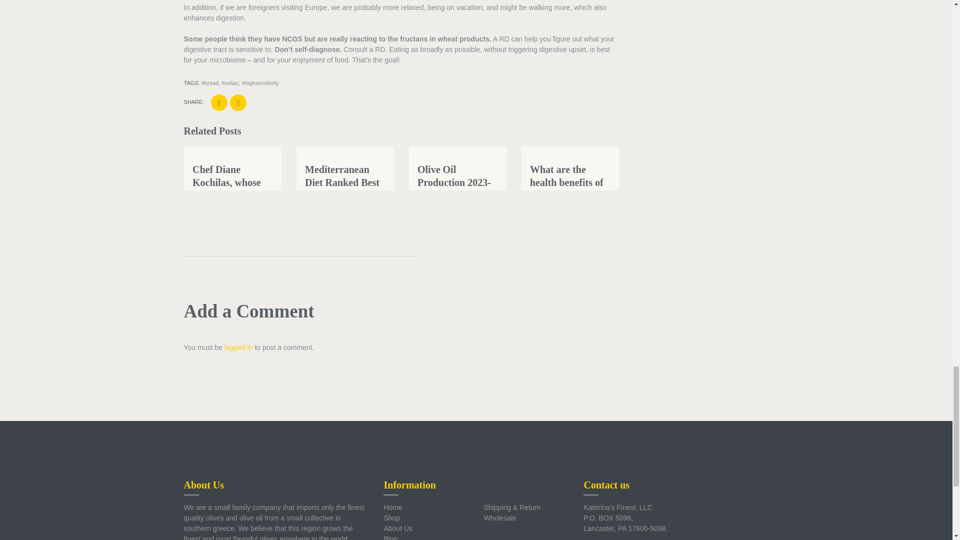 The height and width of the screenshot is (540, 960). Describe the element at coordinates (566, 182) in the screenshot. I see `What are the health benefits of olive oil?` at that location.